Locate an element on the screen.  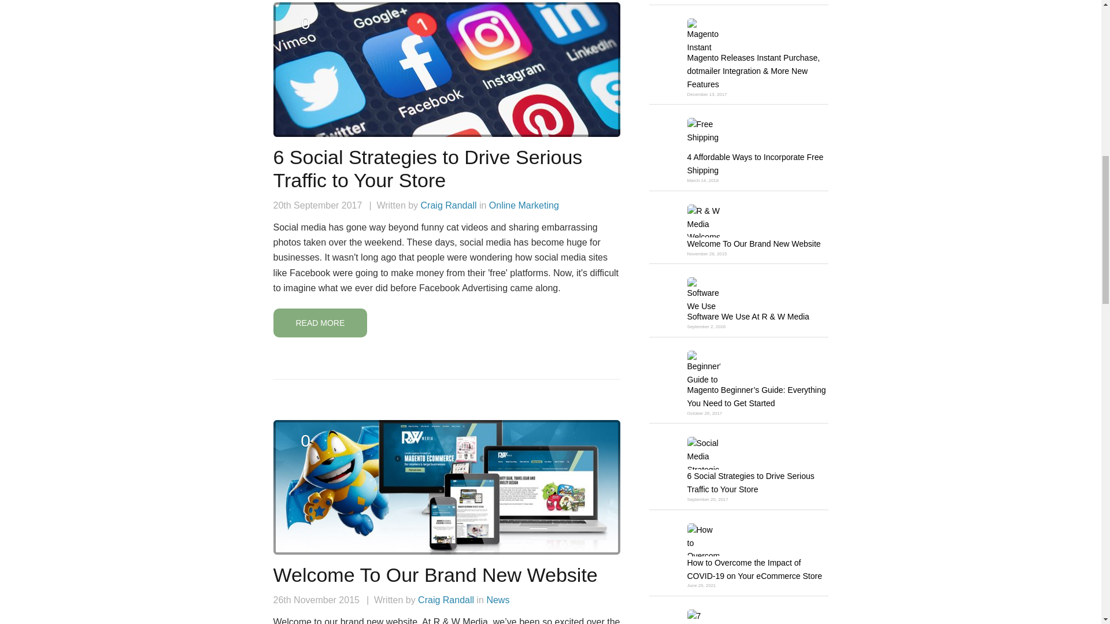
READ MORE is located at coordinates (320, 323).